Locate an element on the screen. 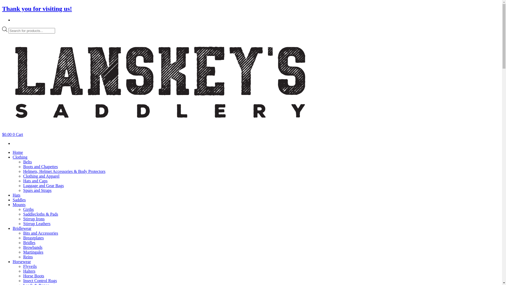  Horsewear is located at coordinates (22, 262).